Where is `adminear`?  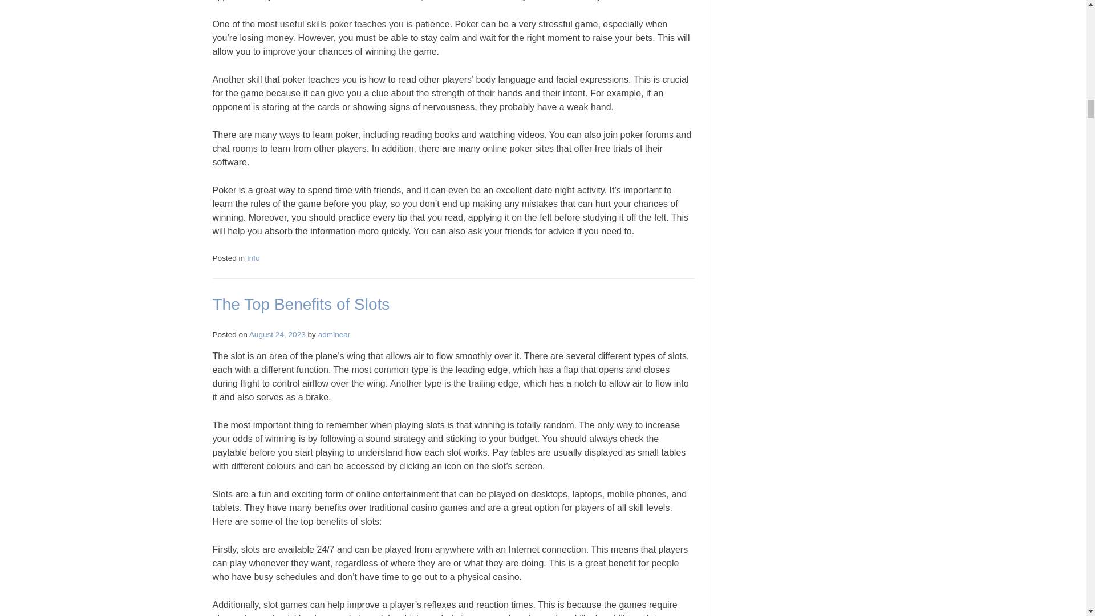 adminear is located at coordinates (334, 334).